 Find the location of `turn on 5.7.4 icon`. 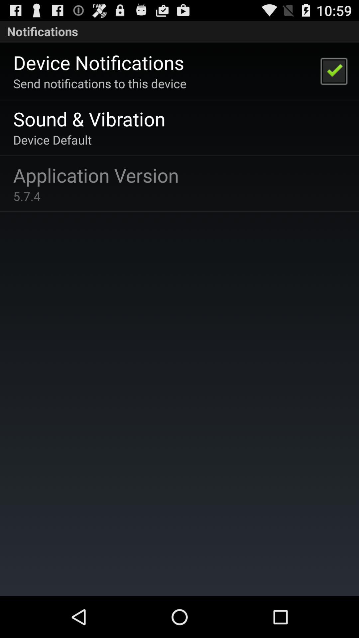

turn on 5.7.4 icon is located at coordinates (27, 196).